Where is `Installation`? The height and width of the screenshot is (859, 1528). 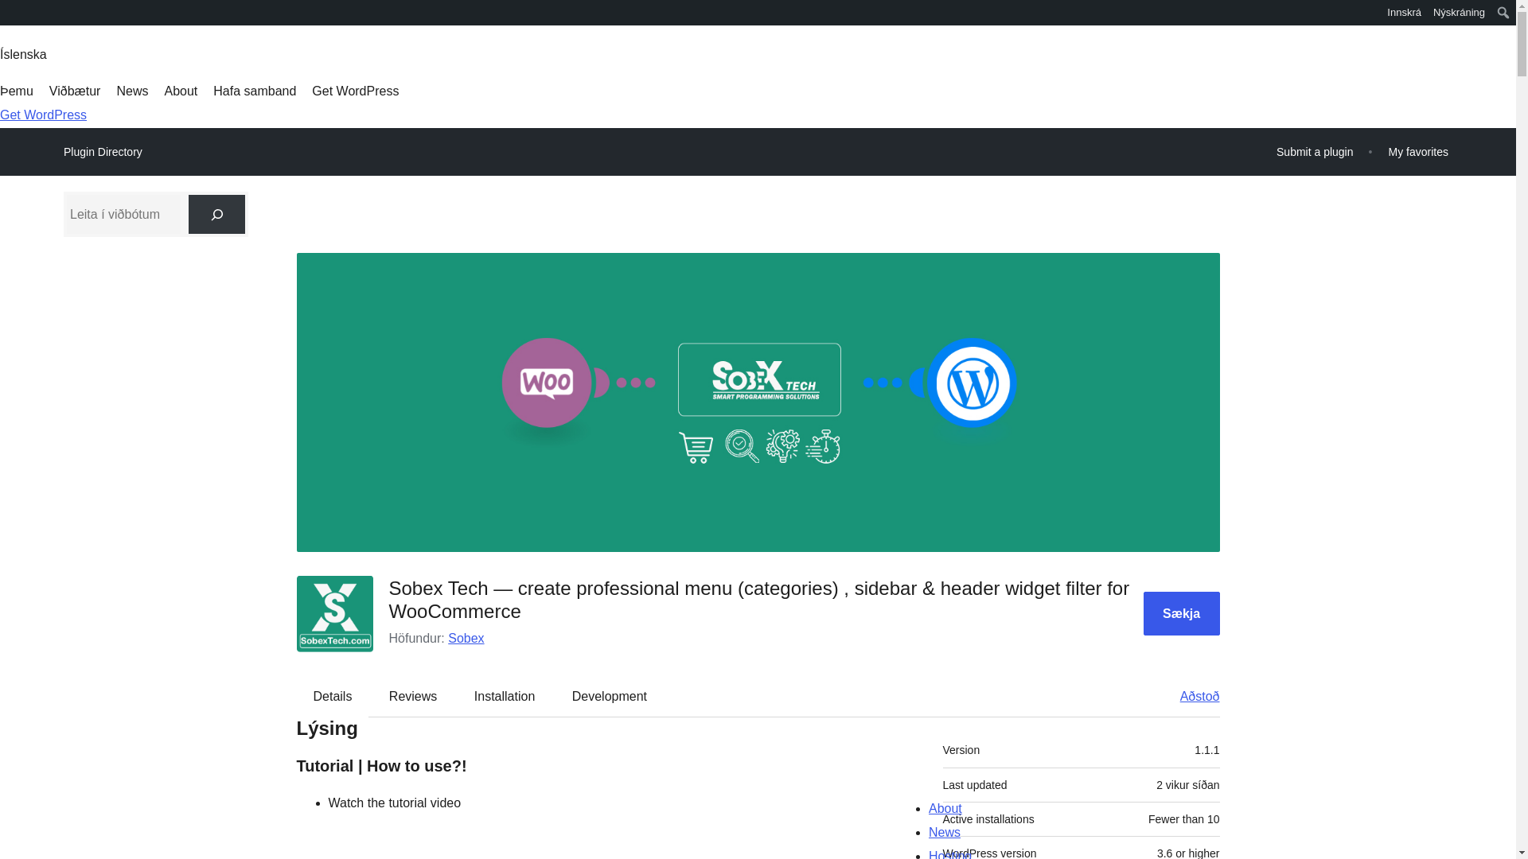 Installation is located at coordinates (505, 697).